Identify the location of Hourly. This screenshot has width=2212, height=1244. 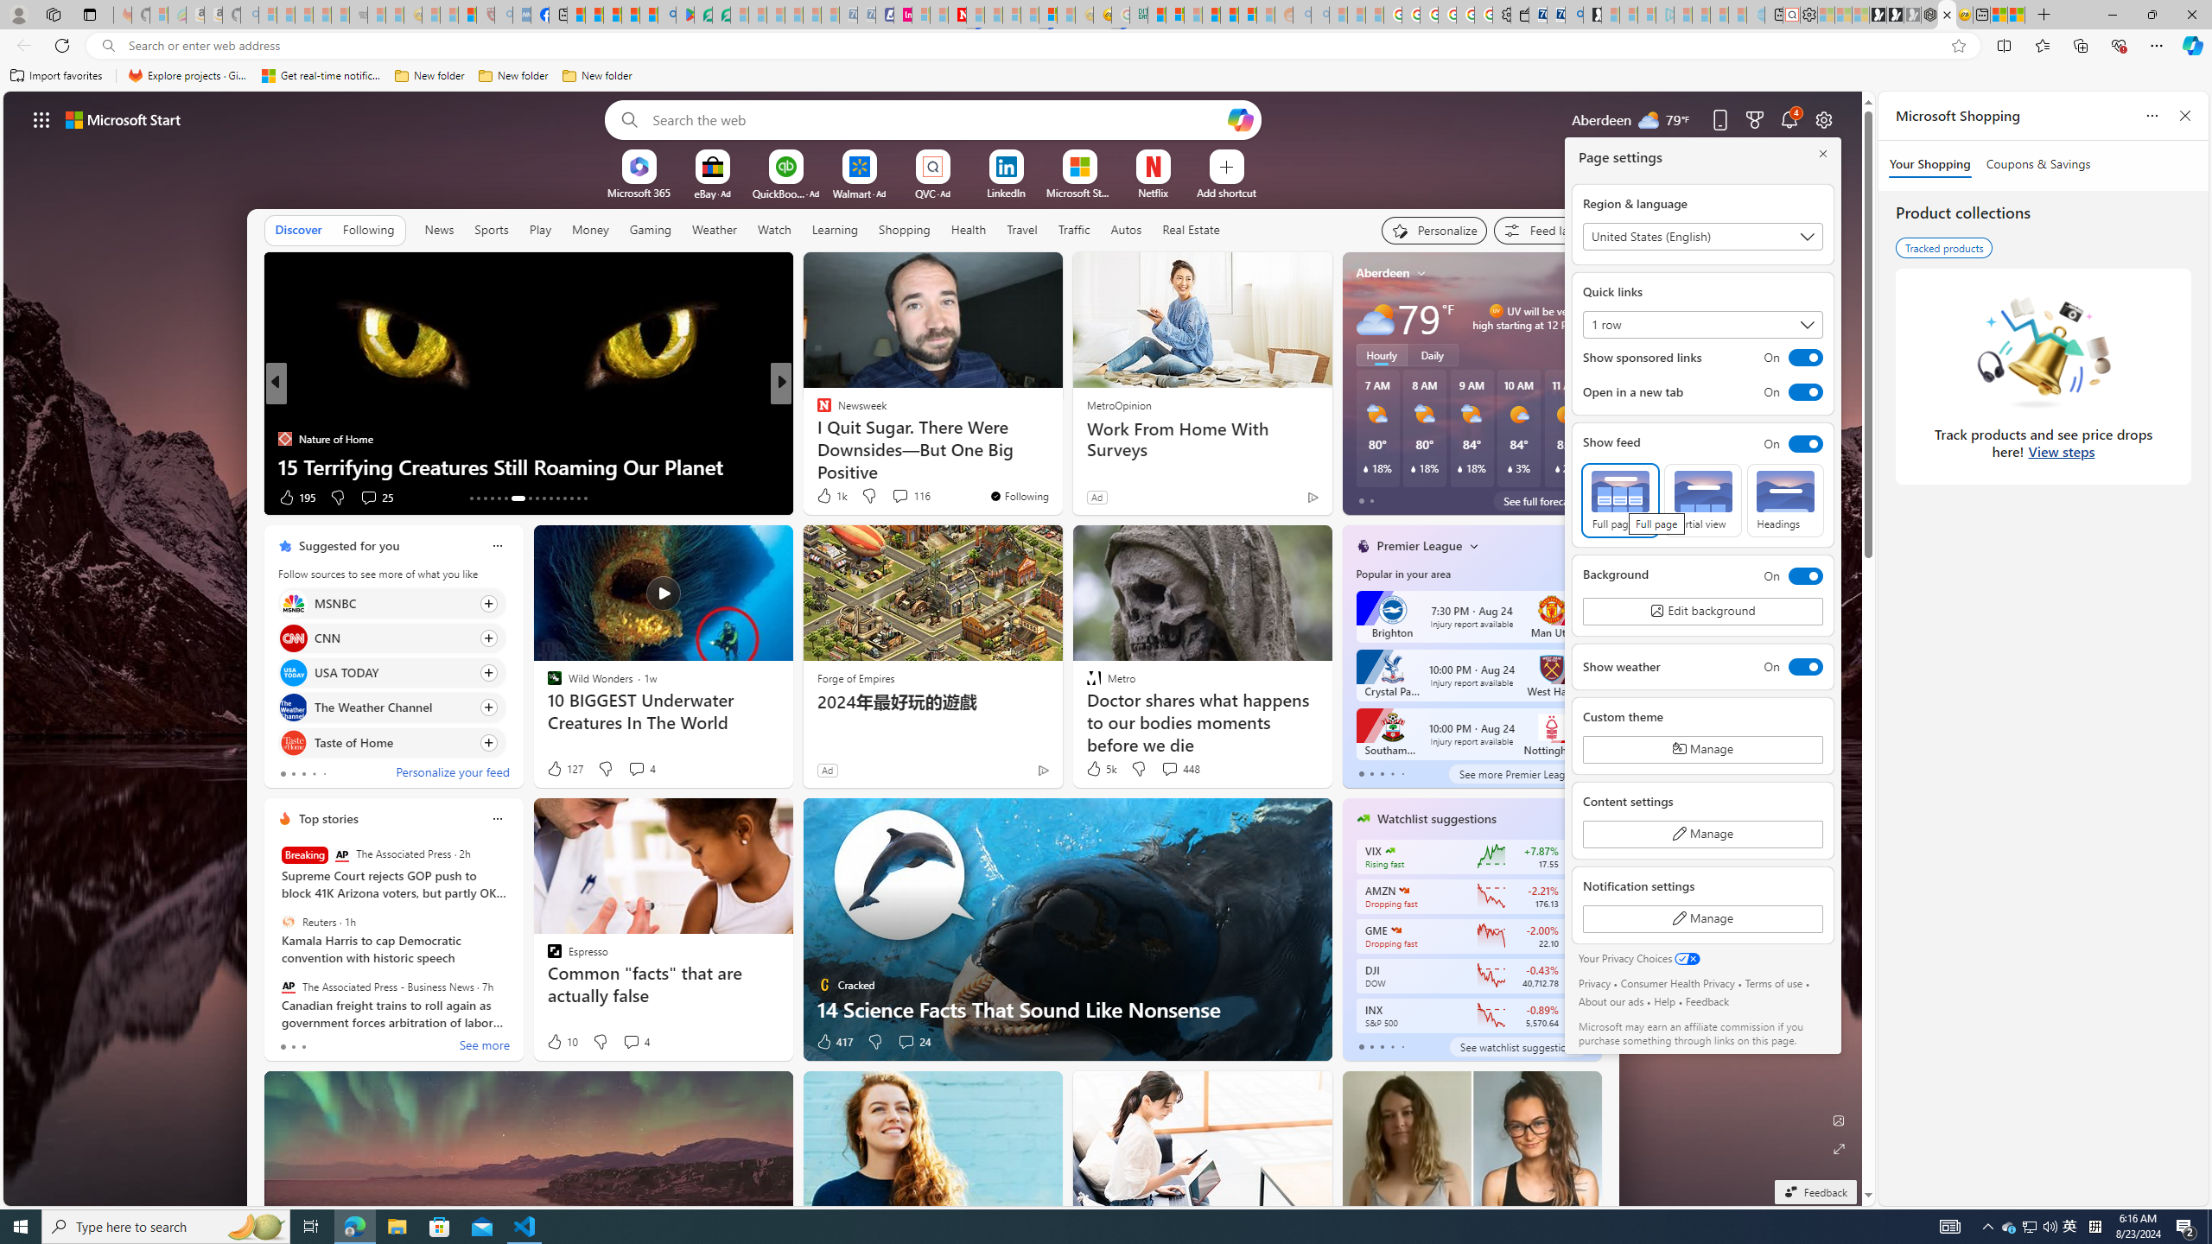
(1381, 354).